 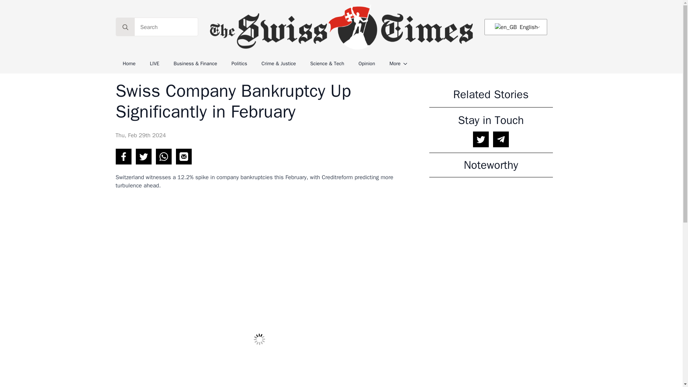 I want to click on Opinion, so click(x=367, y=64).